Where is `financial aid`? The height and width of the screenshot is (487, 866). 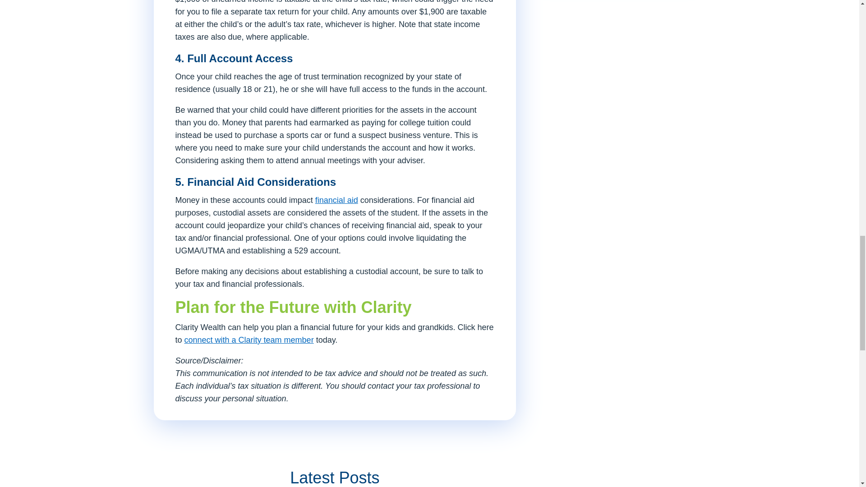 financial aid is located at coordinates (336, 200).